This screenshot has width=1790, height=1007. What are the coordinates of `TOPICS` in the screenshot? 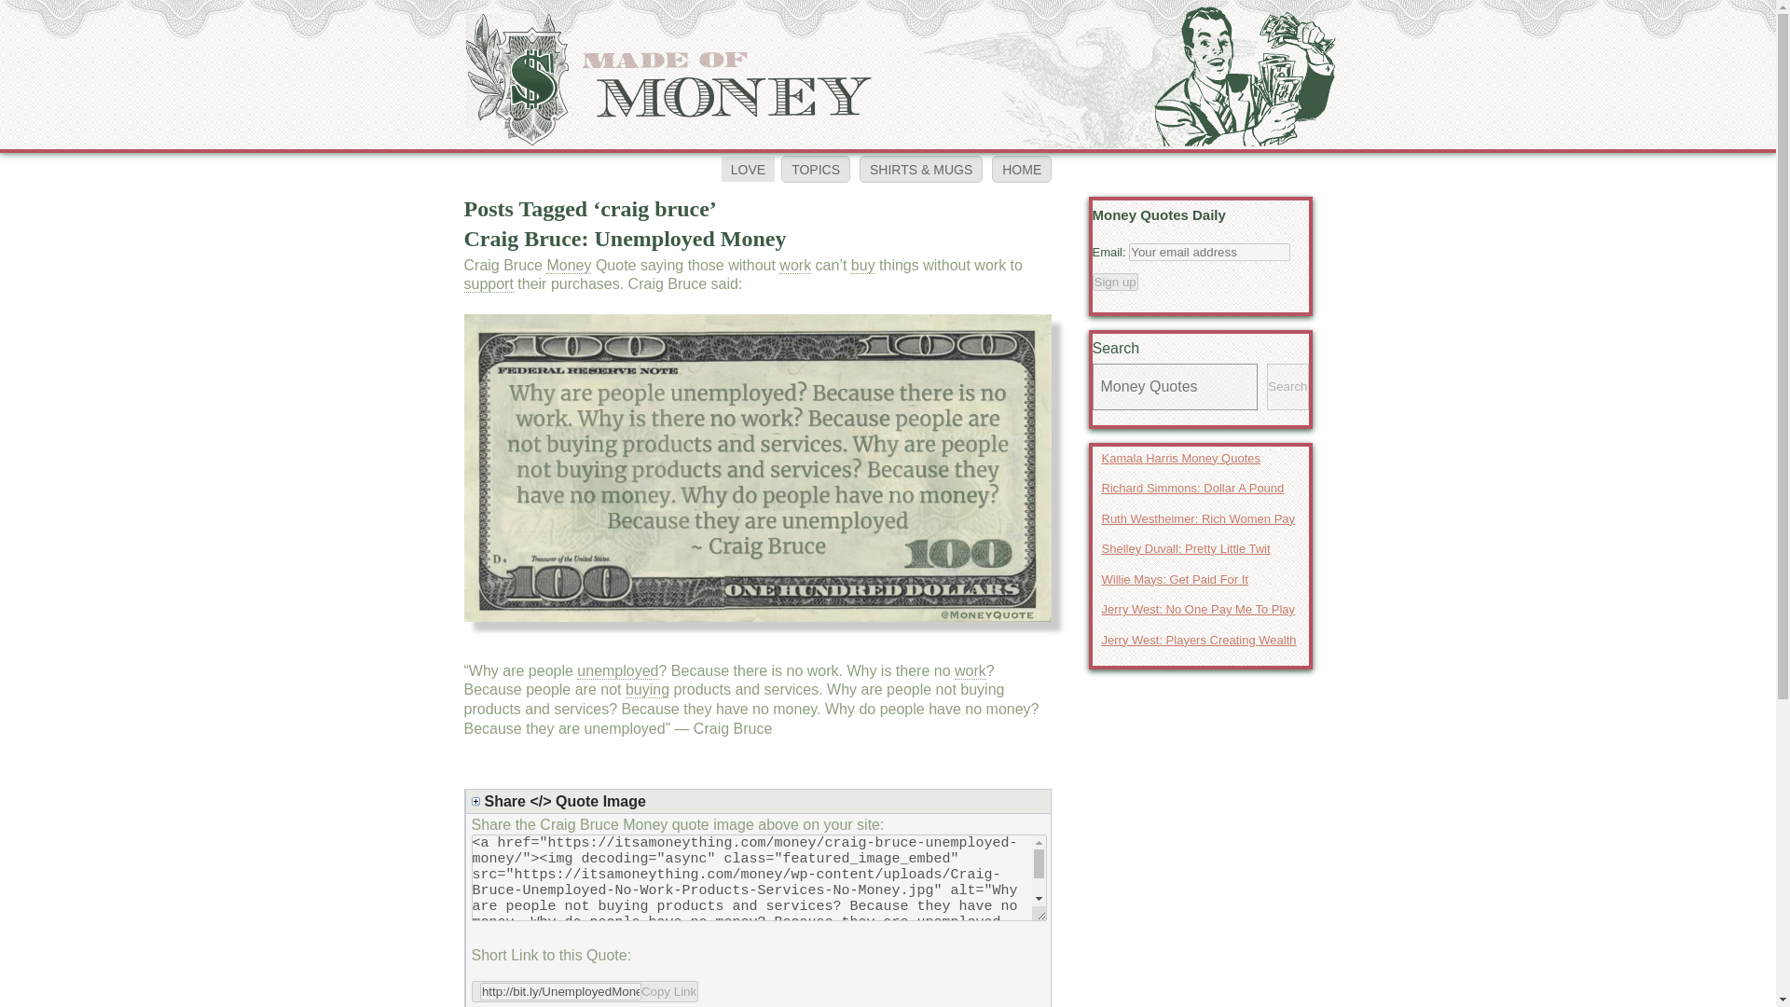 It's located at (815, 169).